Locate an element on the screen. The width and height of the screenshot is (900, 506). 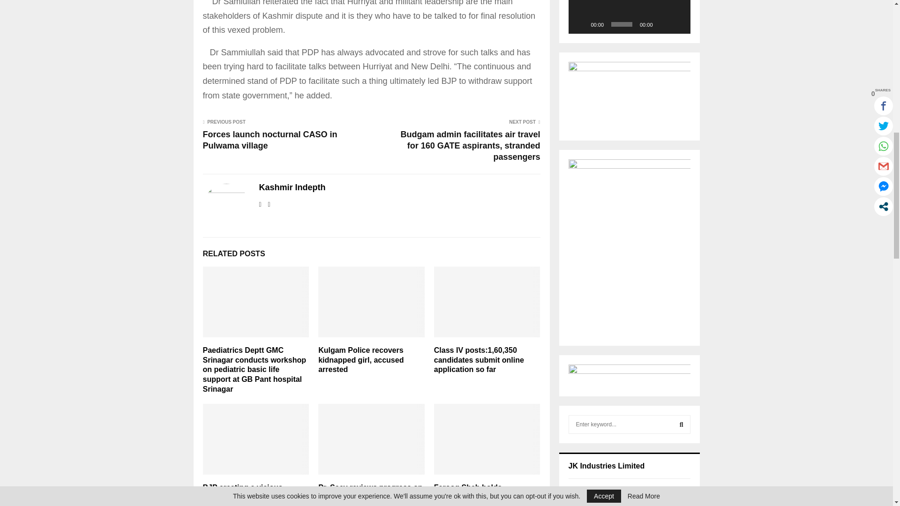
Mute is located at coordinates (663, 24).